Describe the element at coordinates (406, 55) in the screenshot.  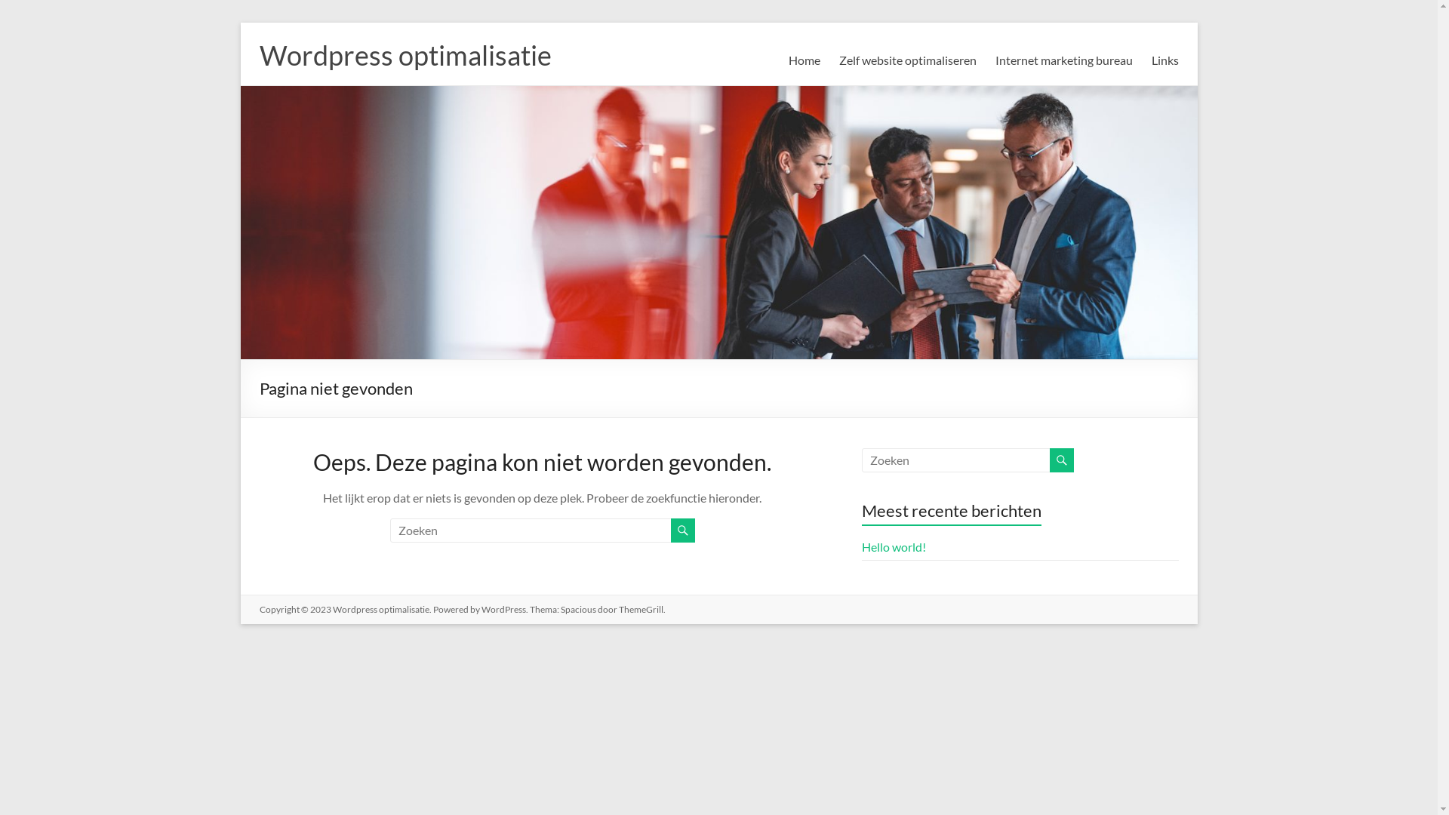
I see `Wordpress optimalisatie` at that location.